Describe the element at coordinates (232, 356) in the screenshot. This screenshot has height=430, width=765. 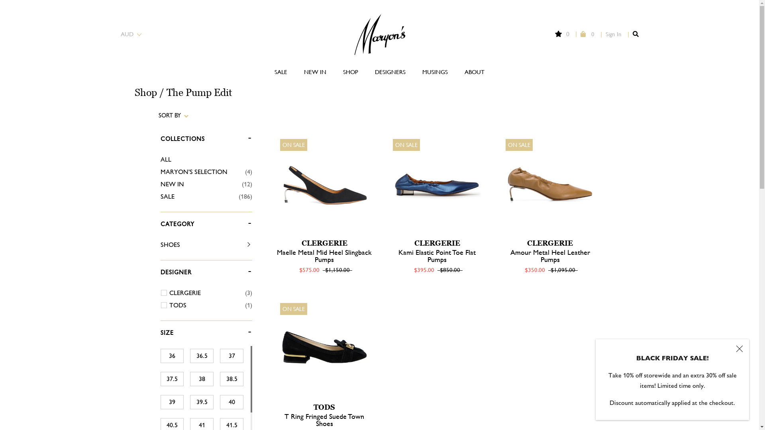
I see `37` at that location.